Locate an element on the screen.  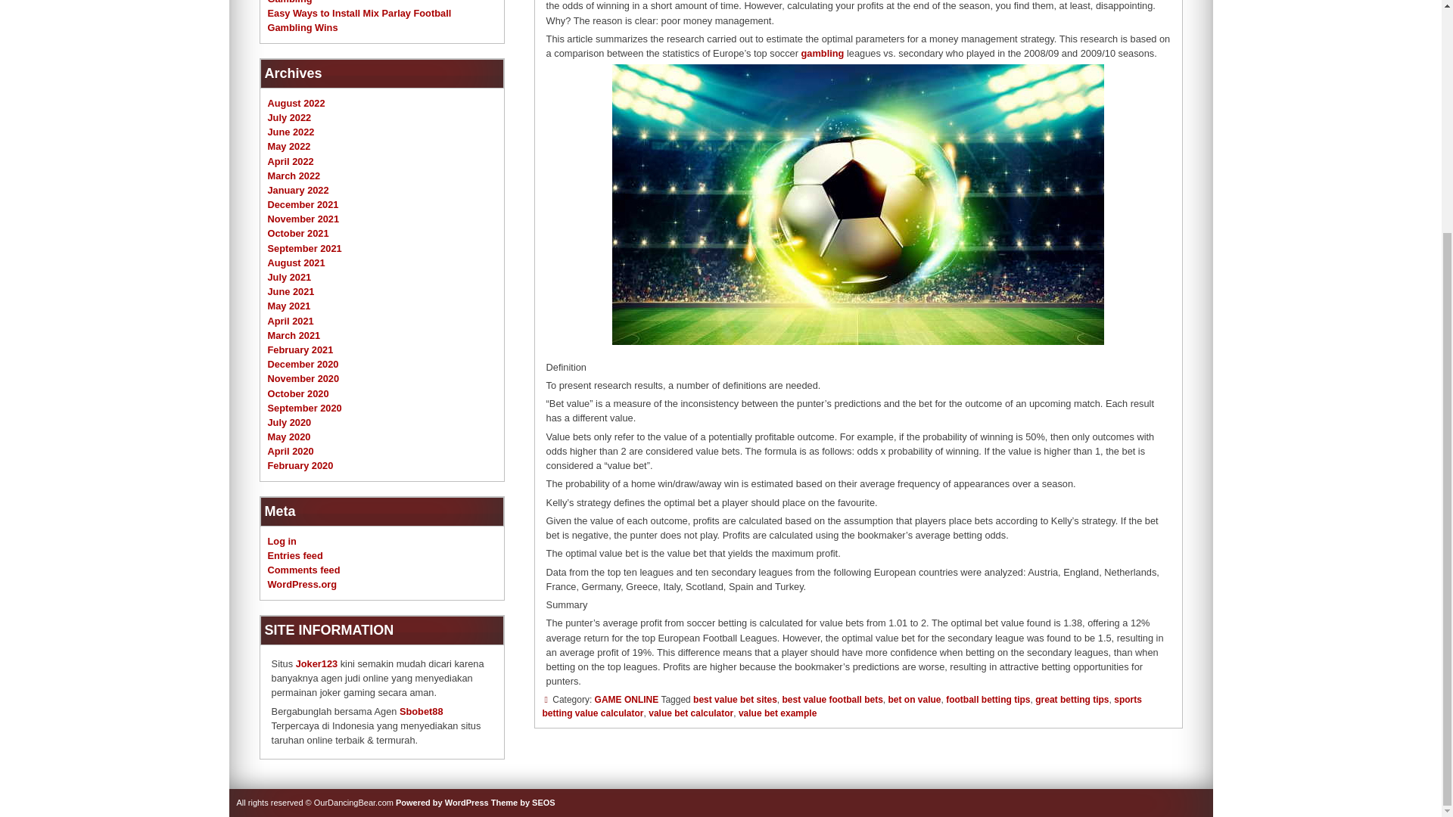
July 2021 is located at coordinates (289, 277).